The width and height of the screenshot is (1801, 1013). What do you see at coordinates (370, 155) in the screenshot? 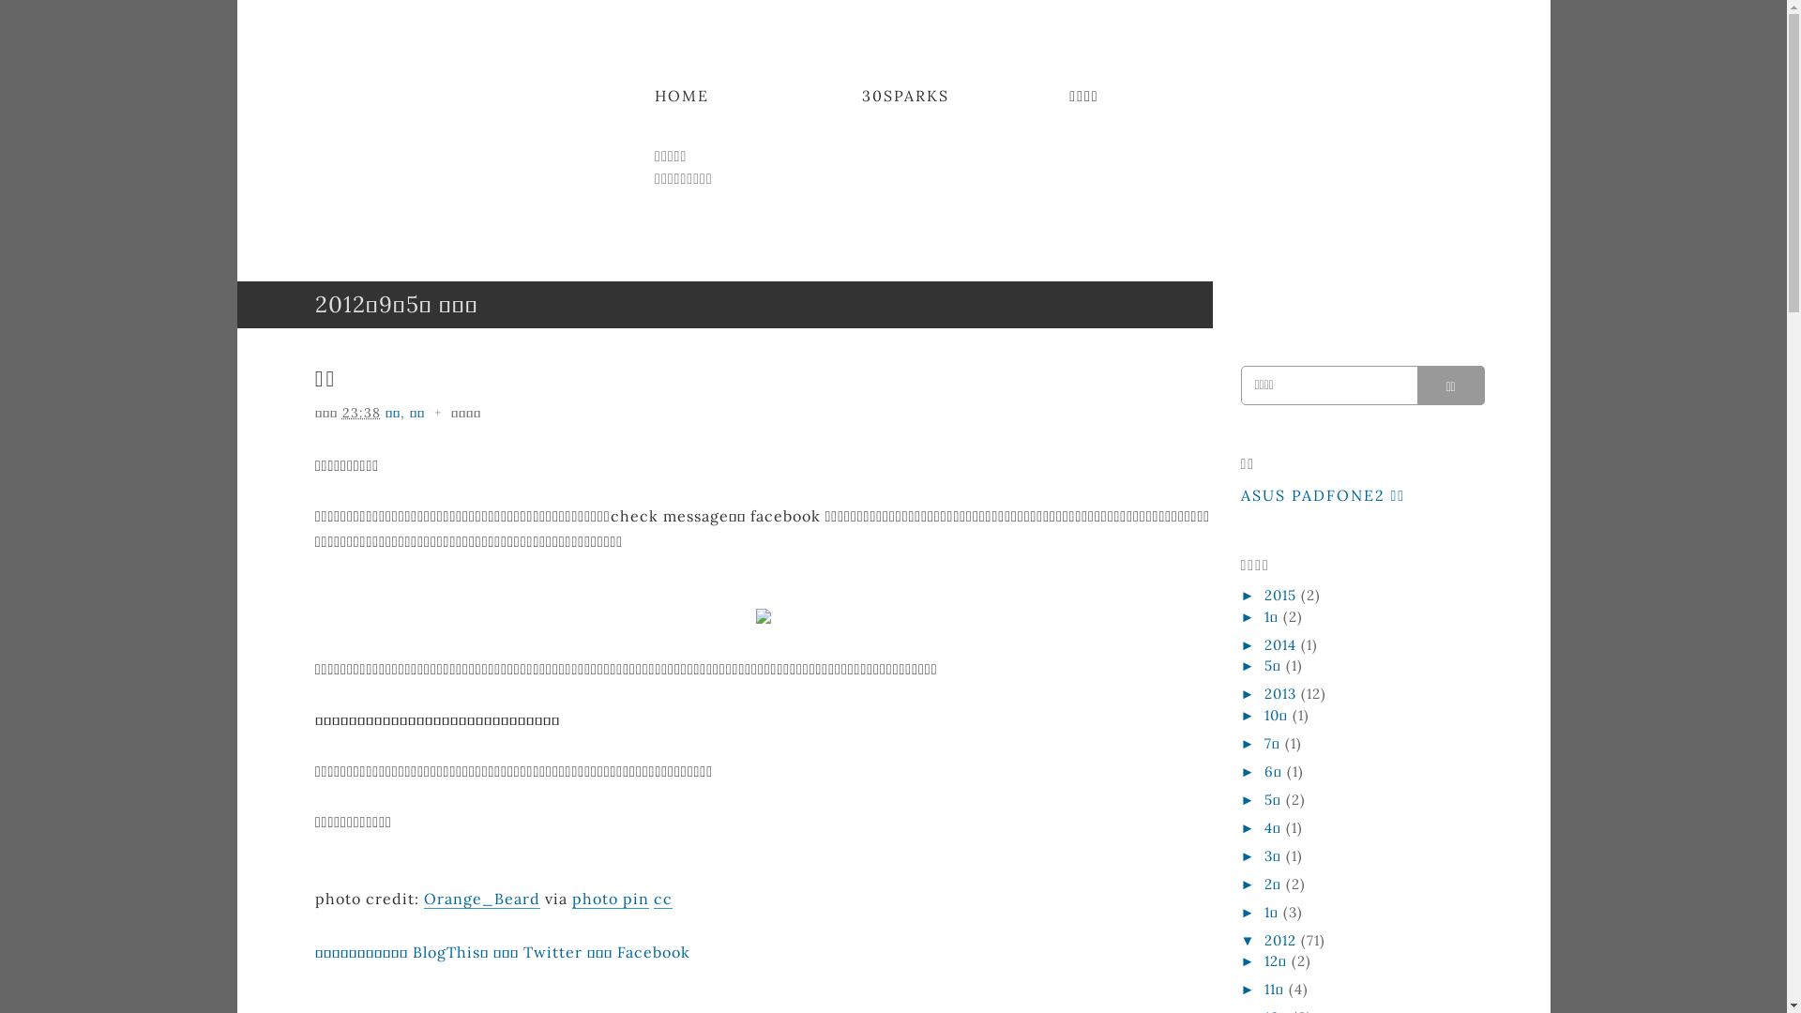
I see `Goofyz Leung` at bounding box center [370, 155].